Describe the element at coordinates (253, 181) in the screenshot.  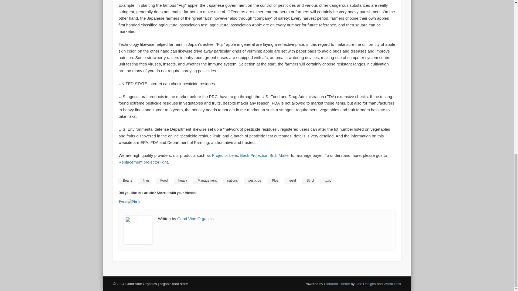
I see `pesticide` at that location.